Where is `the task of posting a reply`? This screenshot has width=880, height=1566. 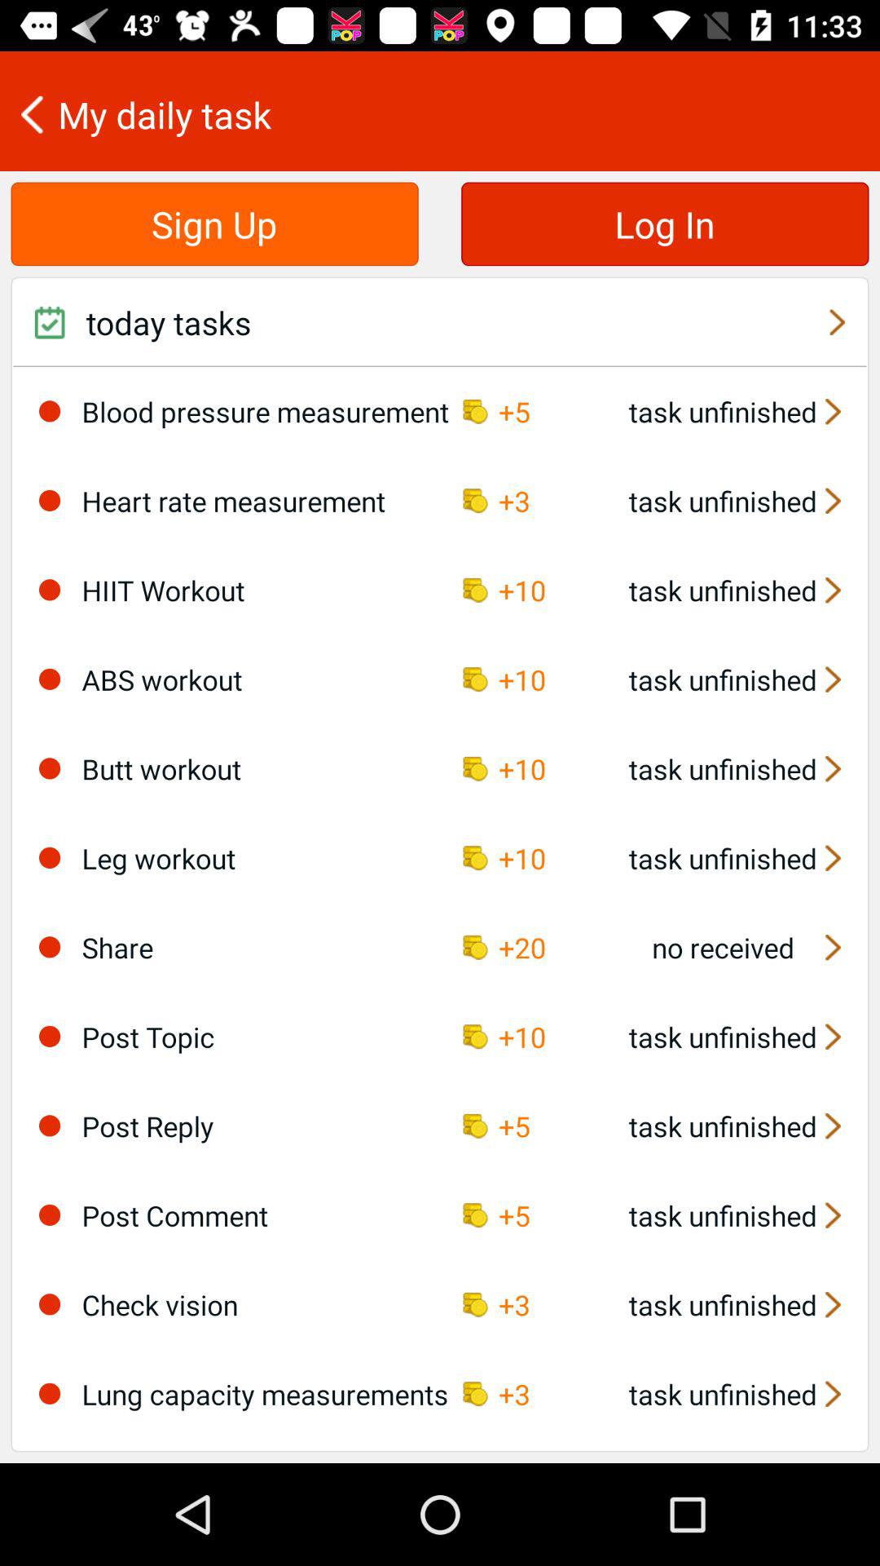 the task of posting a reply is located at coordinates (50, 1126).